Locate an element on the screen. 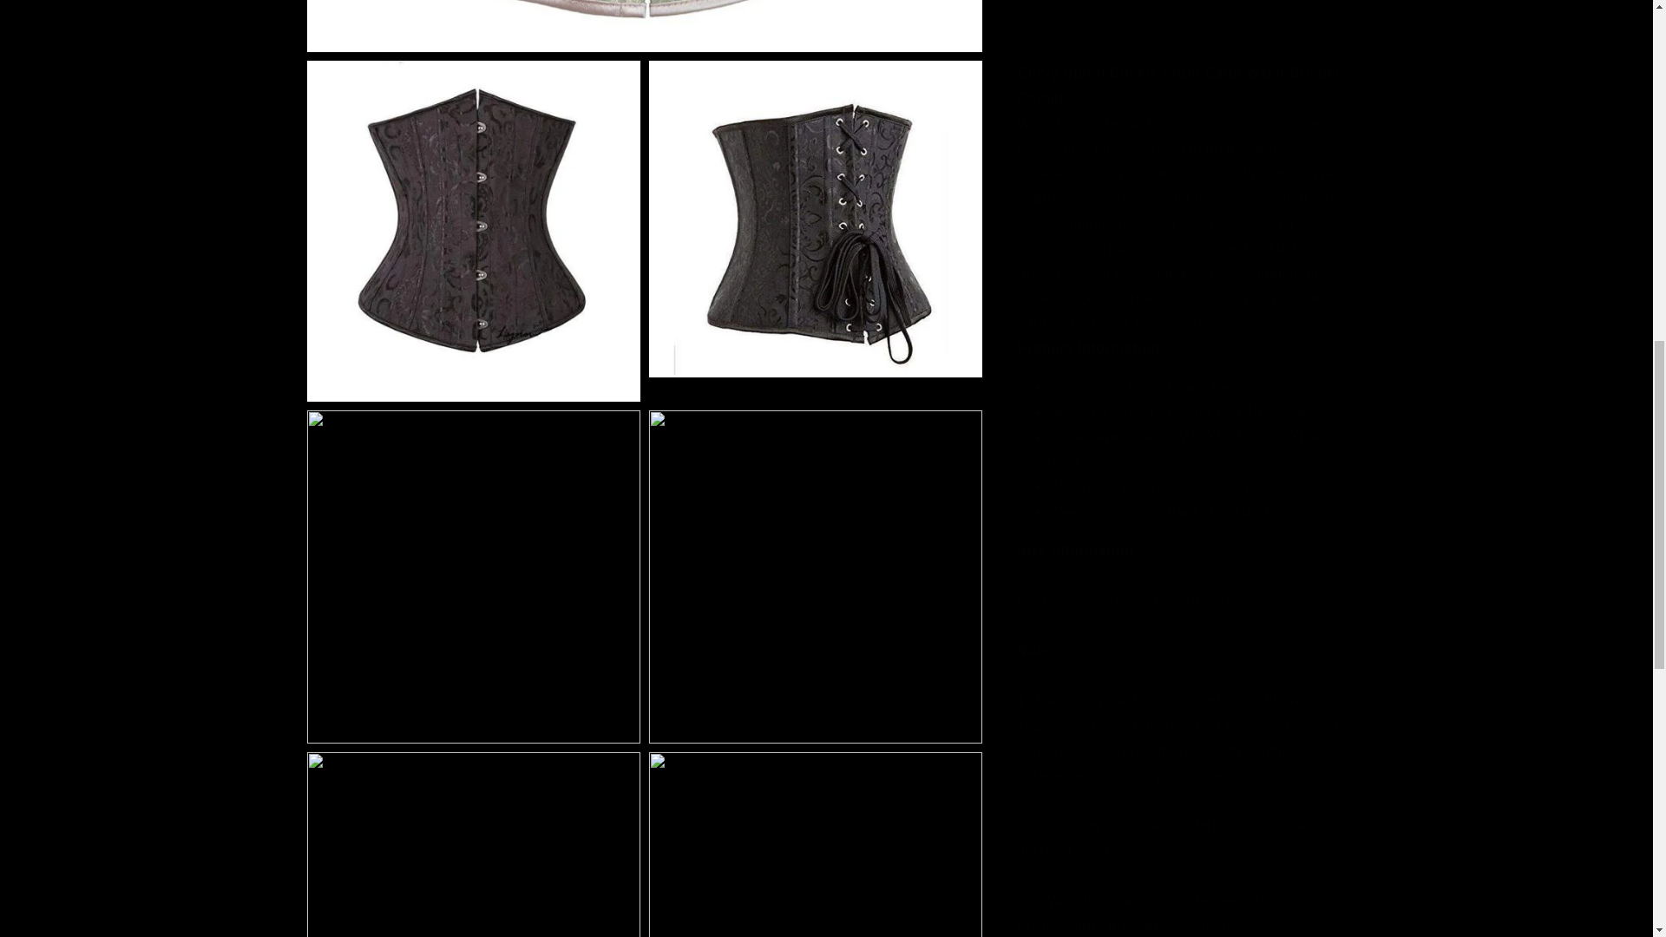 The image size is (1666, 937). Open media 2 in modal is located at coordinates (472, 130).